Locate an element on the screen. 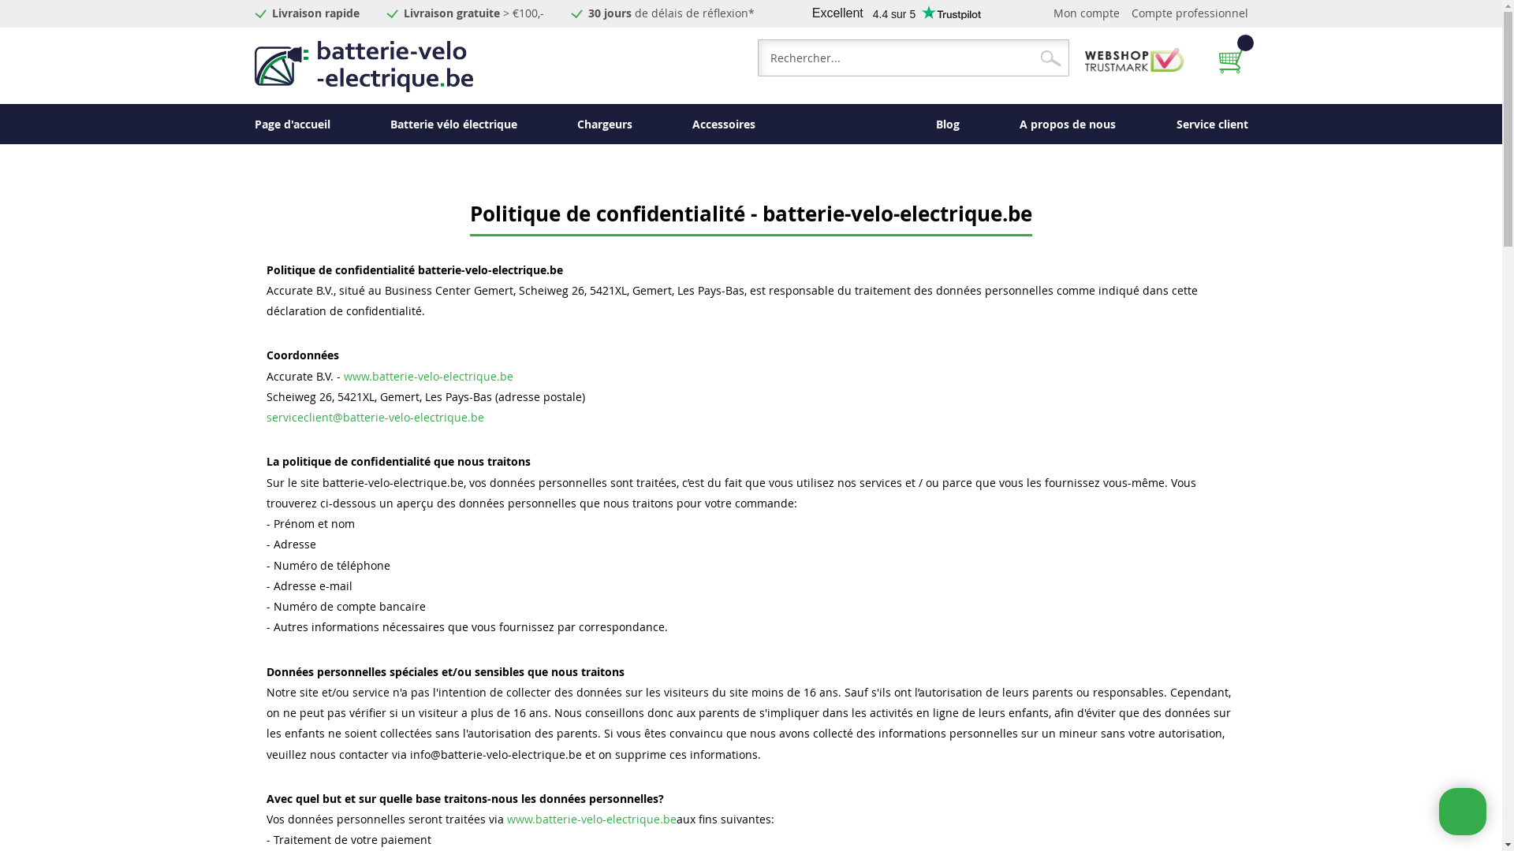  serviceclient@batterie-velo-electrique.be is located at coordinates (375, 418).